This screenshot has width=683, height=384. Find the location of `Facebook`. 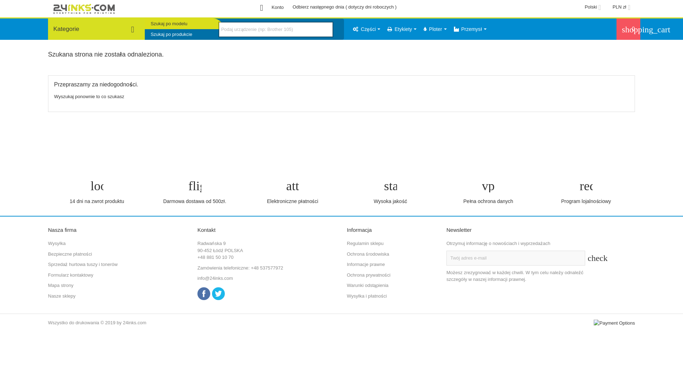

Facebook is located at coordinates (204, 294).